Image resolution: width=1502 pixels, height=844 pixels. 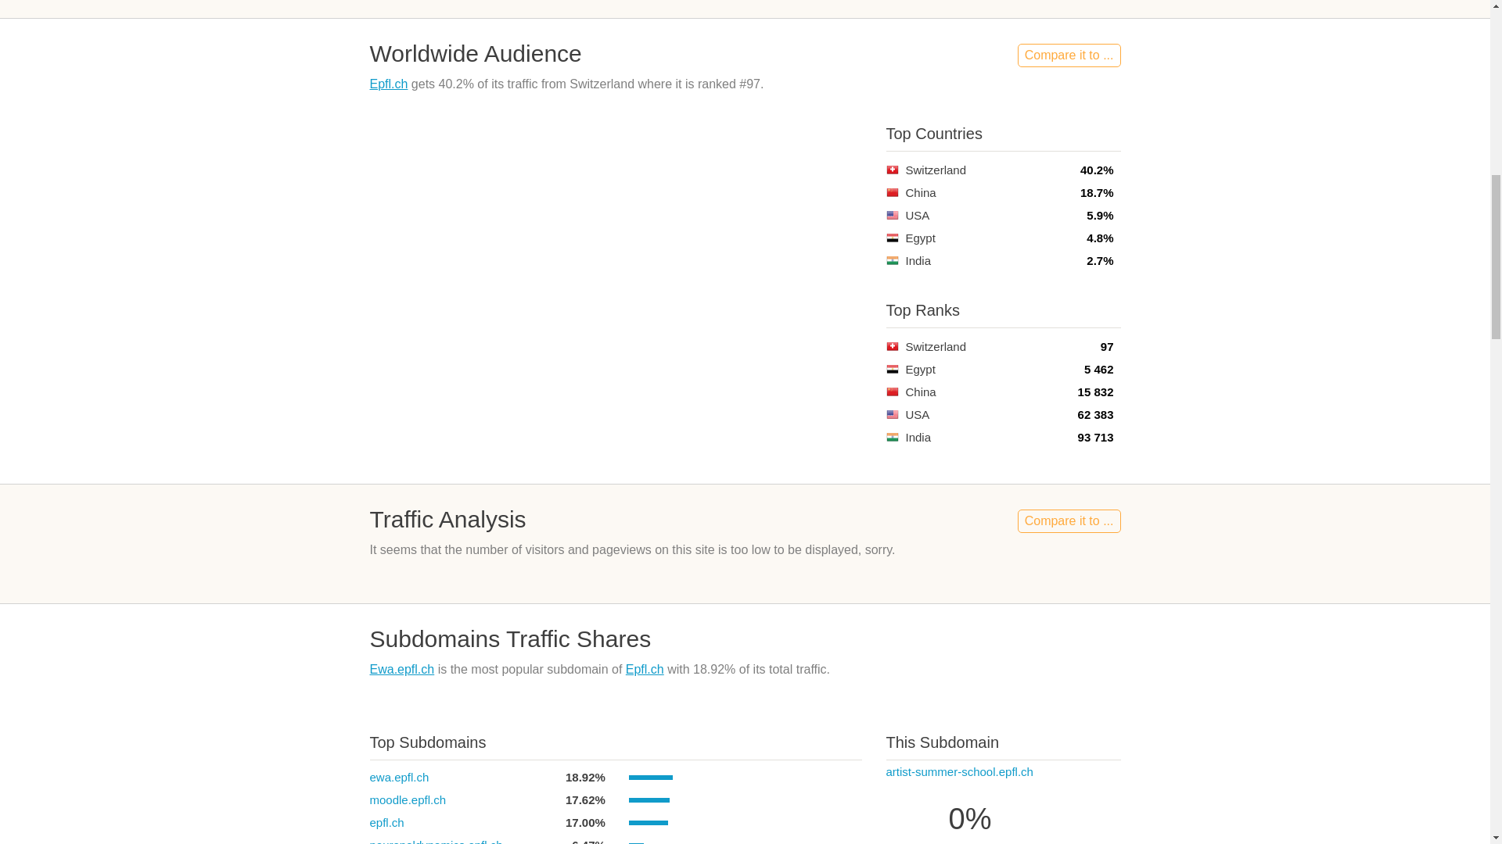 What do you see at coordinates (892, 347) in the screenshot?
I see `Switzerland` at bounding box center [892, 347].